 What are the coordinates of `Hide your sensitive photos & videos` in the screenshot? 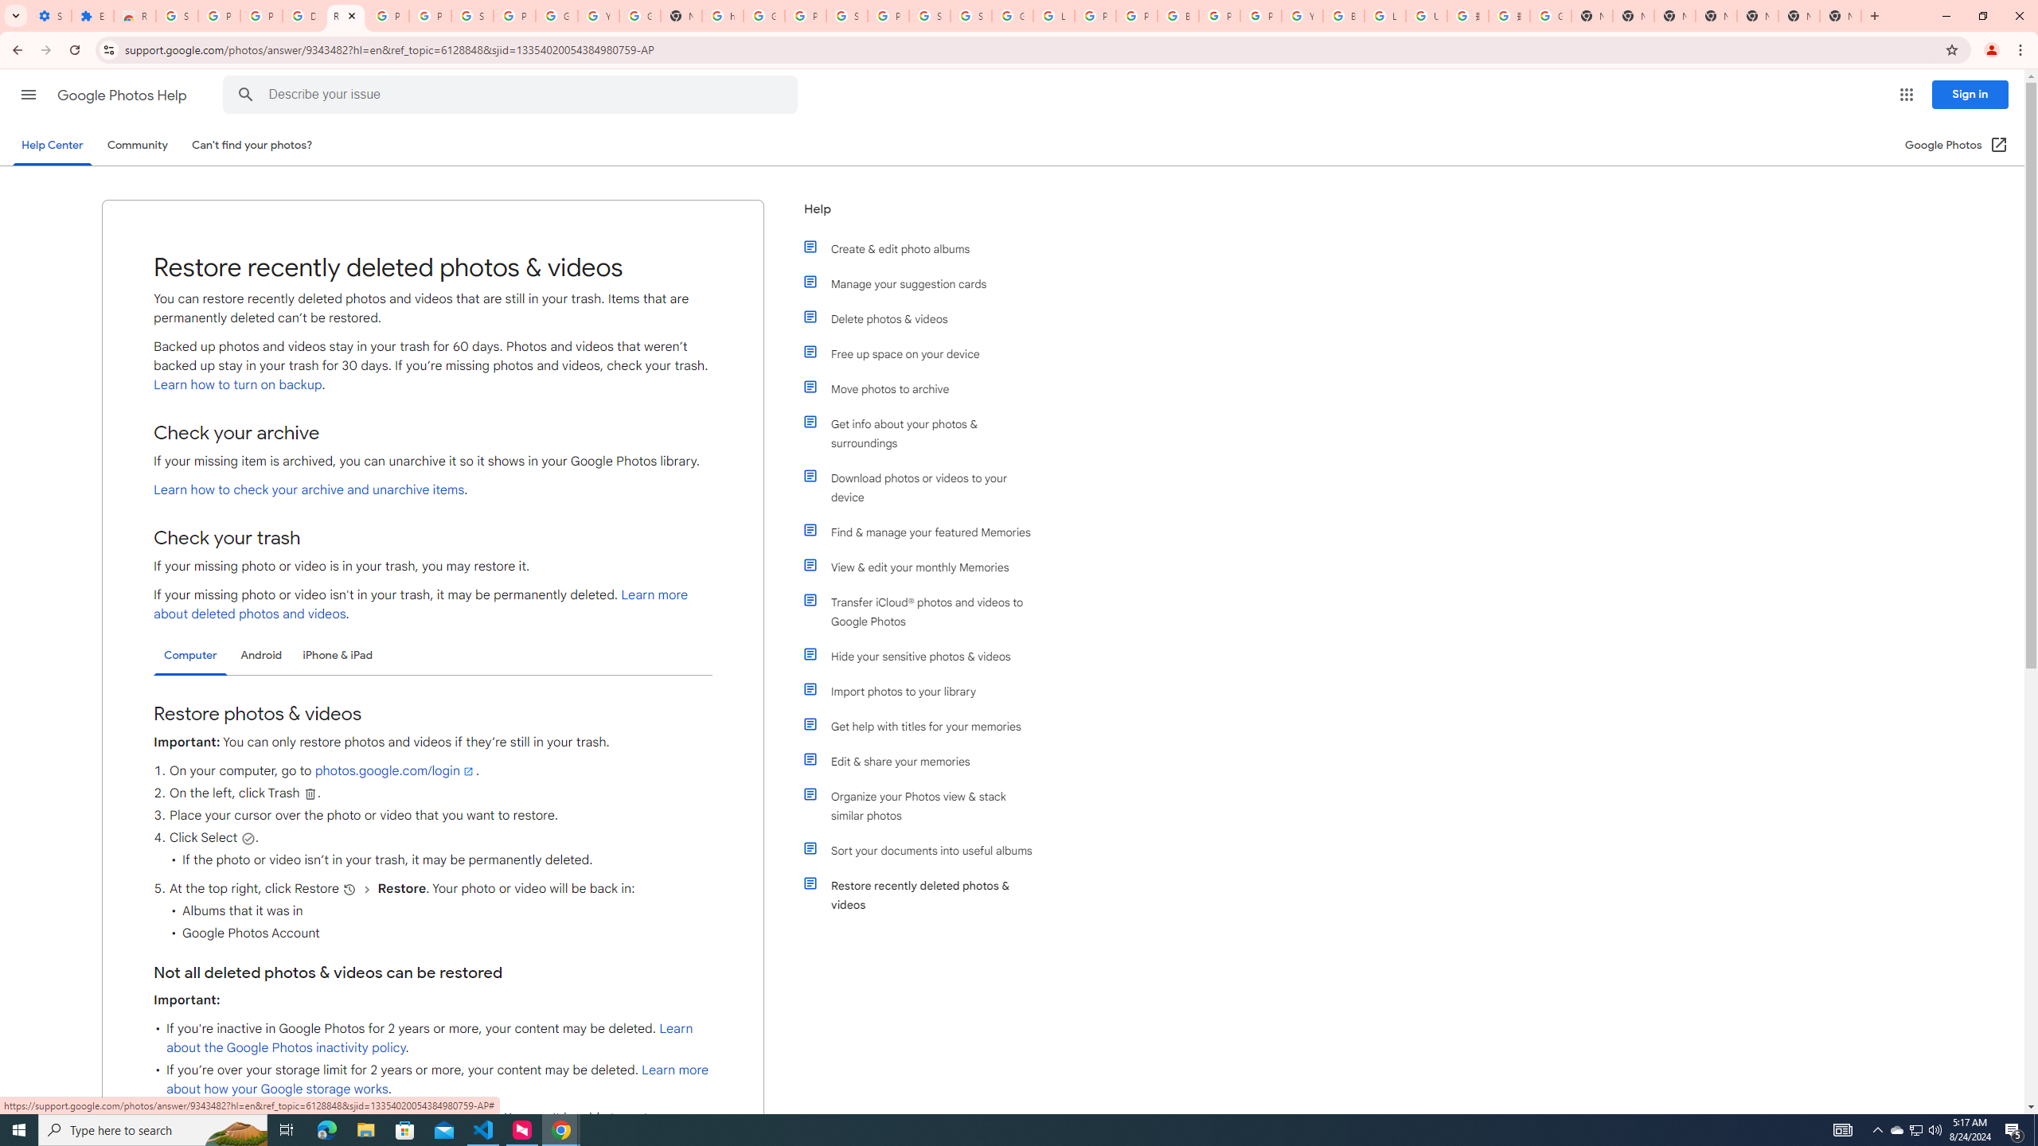 It's located at (926, 656).